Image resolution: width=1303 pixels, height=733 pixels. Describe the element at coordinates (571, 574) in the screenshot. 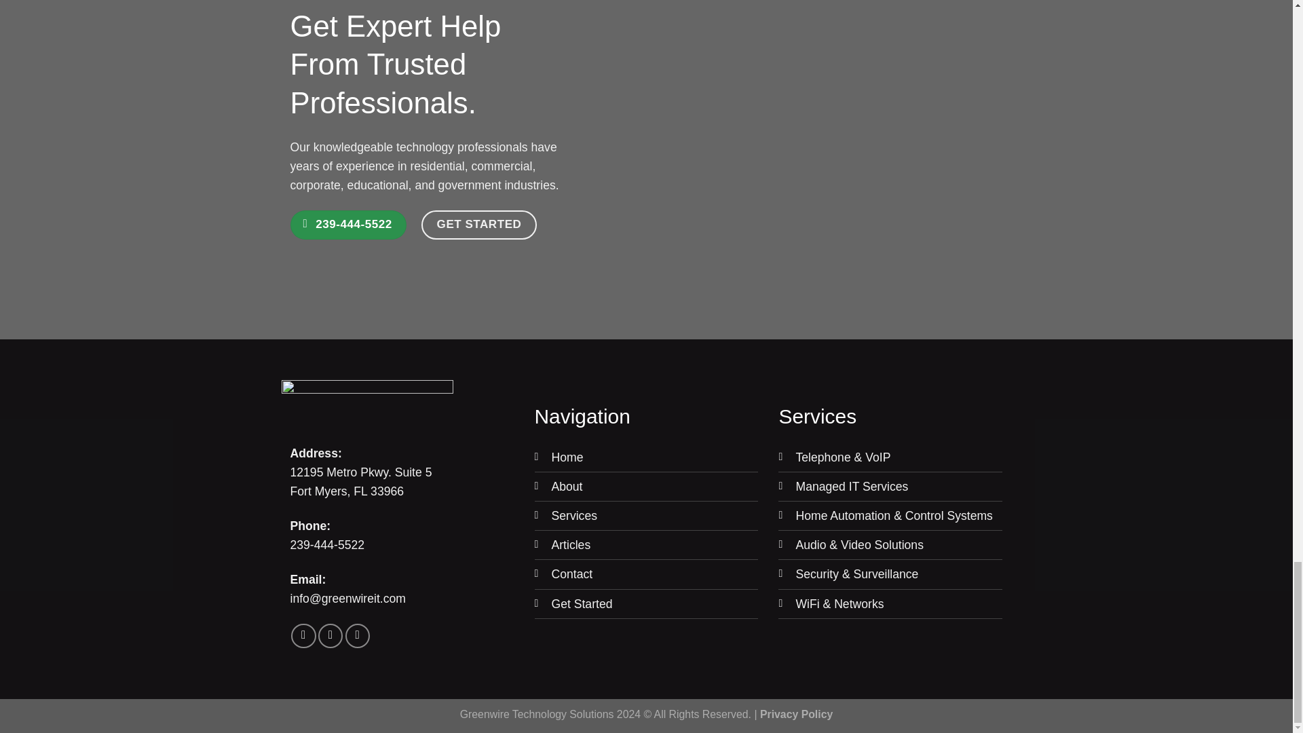

I see `Contact` at that location.